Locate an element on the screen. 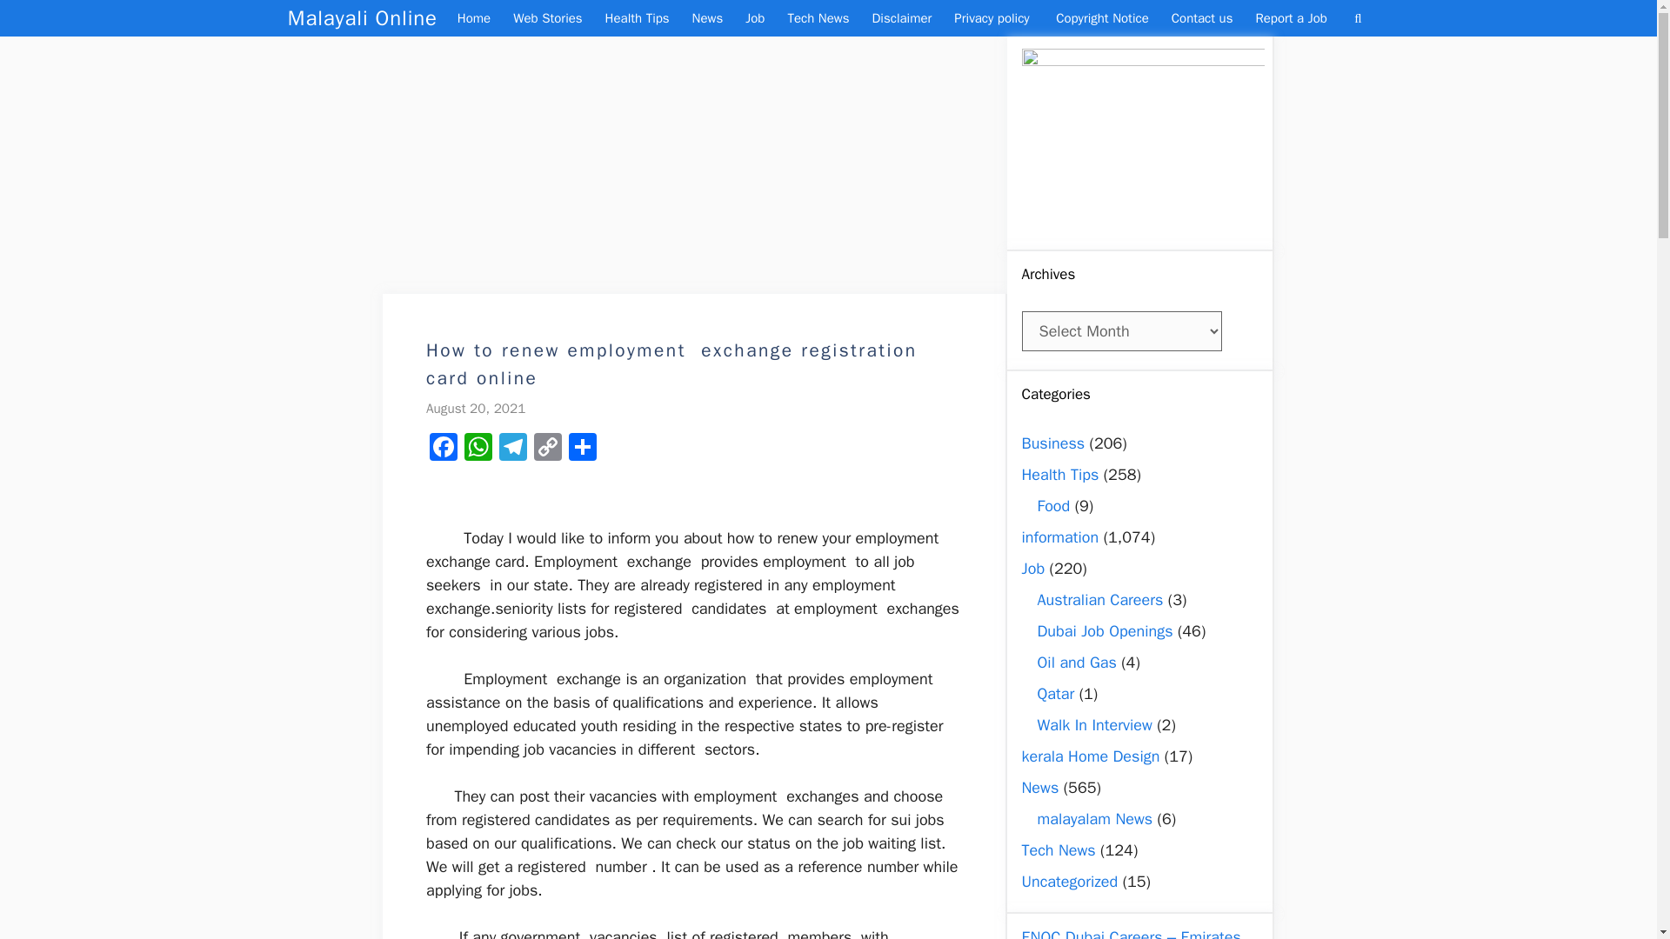 The height and width of the screenshot is (939, 1670). Copyright Notice is located at coordinates (1103, 18).